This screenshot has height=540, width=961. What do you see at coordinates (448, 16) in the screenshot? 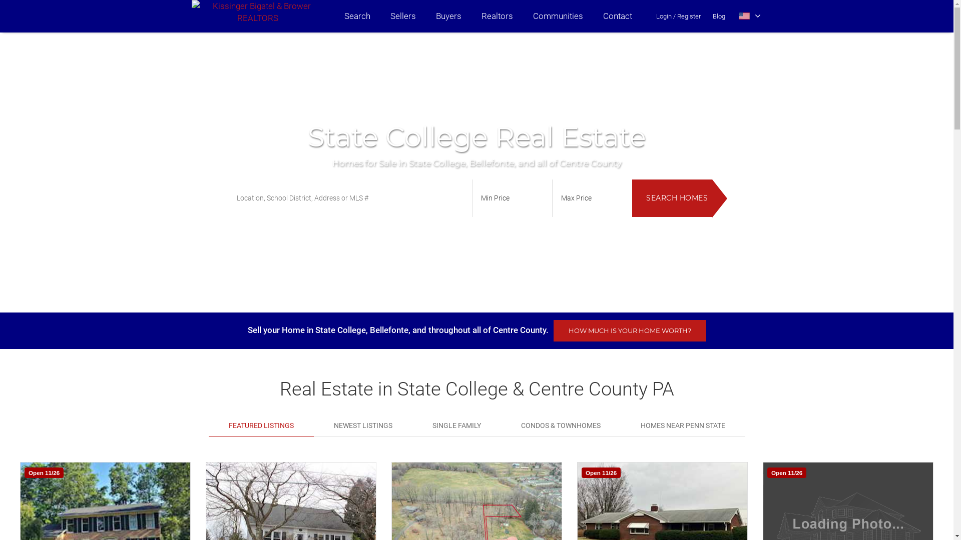
I see `Buyers` at bounding box center [448, 16].